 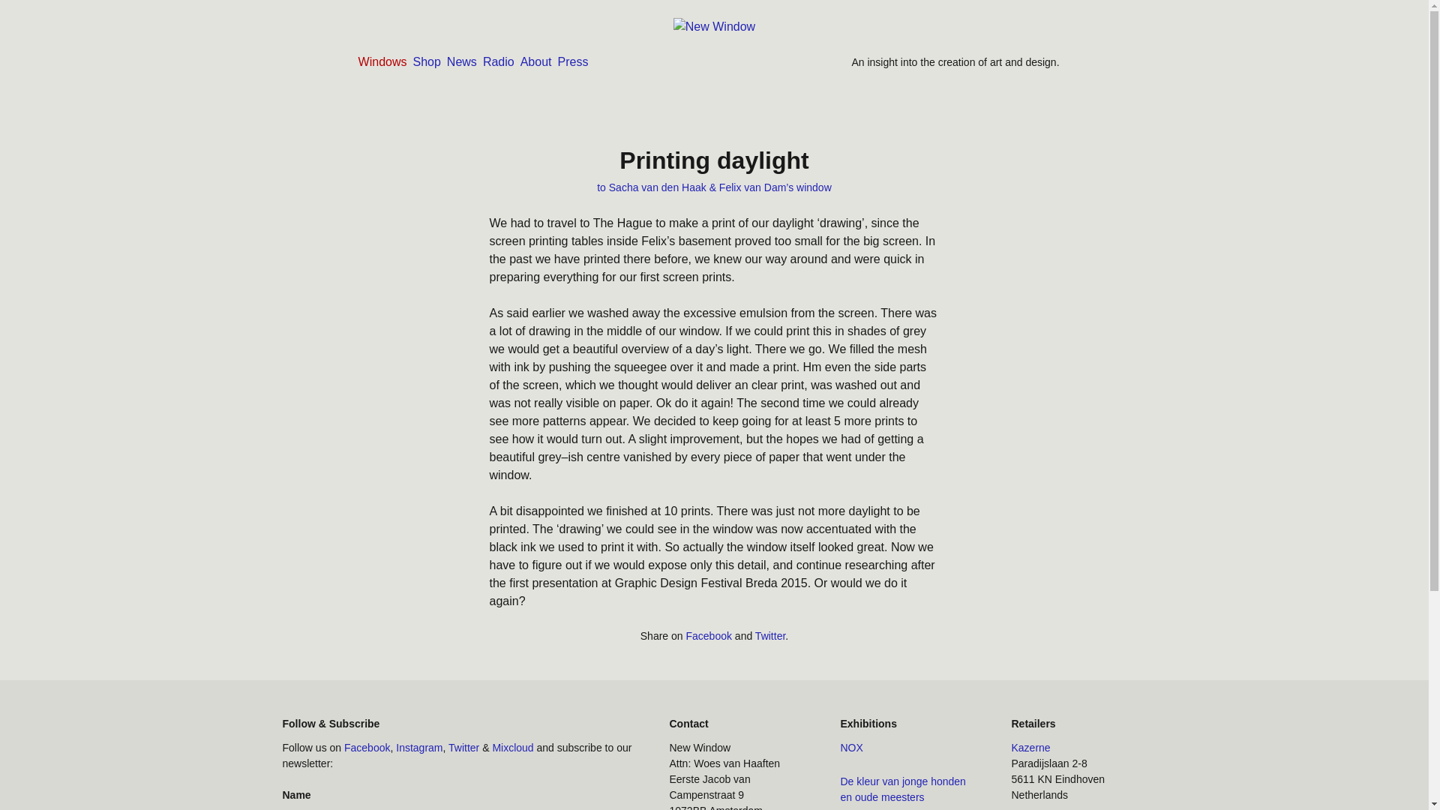 What do you see at coordinates (573, 61) in the screenshot?
I see `Press` at bounding box center [573, 61].